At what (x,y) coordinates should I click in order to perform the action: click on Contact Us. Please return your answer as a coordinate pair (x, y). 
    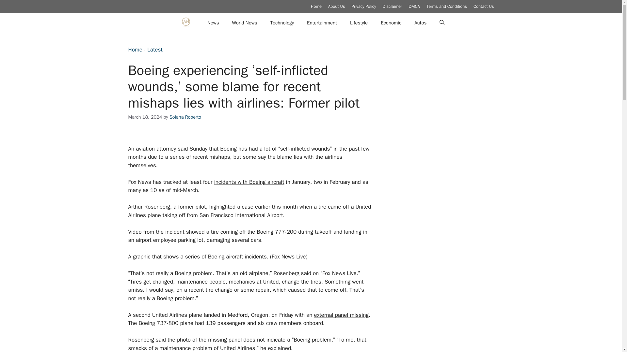
    Looking at the image, I should click on (483, 6).